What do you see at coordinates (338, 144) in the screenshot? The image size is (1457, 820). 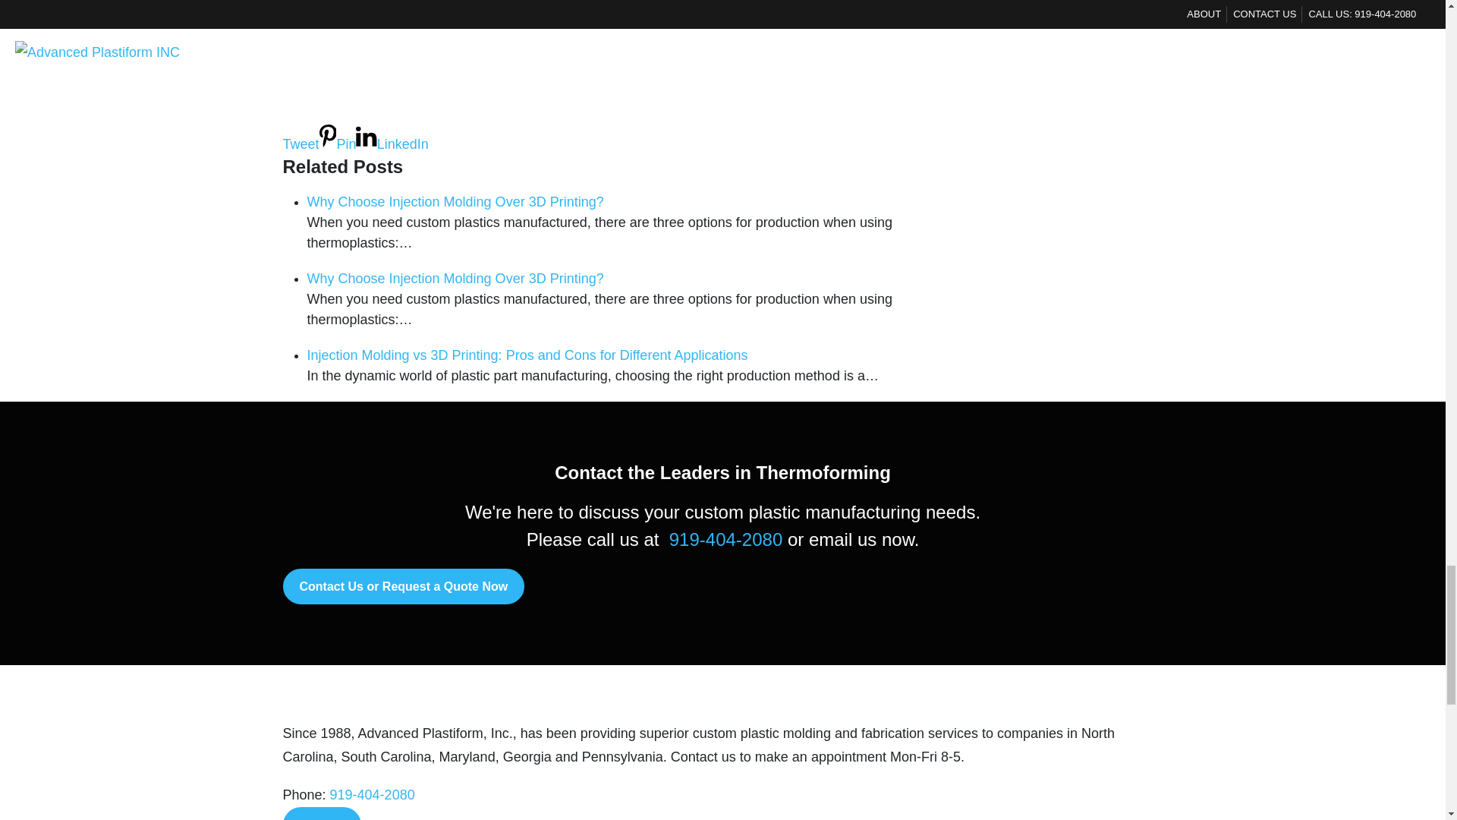 I see `Share on Pinterest` at bounding box center [338, 144].